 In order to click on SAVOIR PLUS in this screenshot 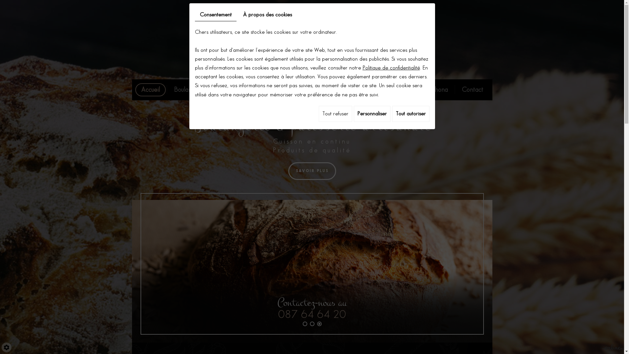, I will do `click(312, 171)`.